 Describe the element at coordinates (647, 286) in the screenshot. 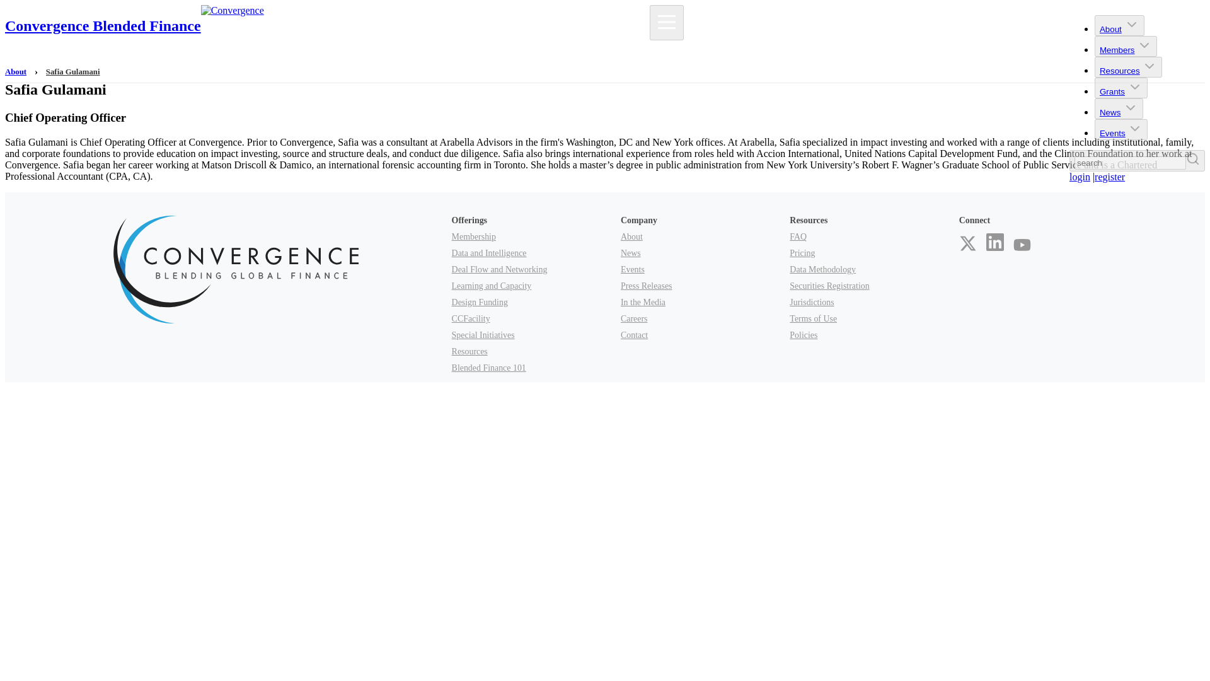

I see `Press Releases` at that location.